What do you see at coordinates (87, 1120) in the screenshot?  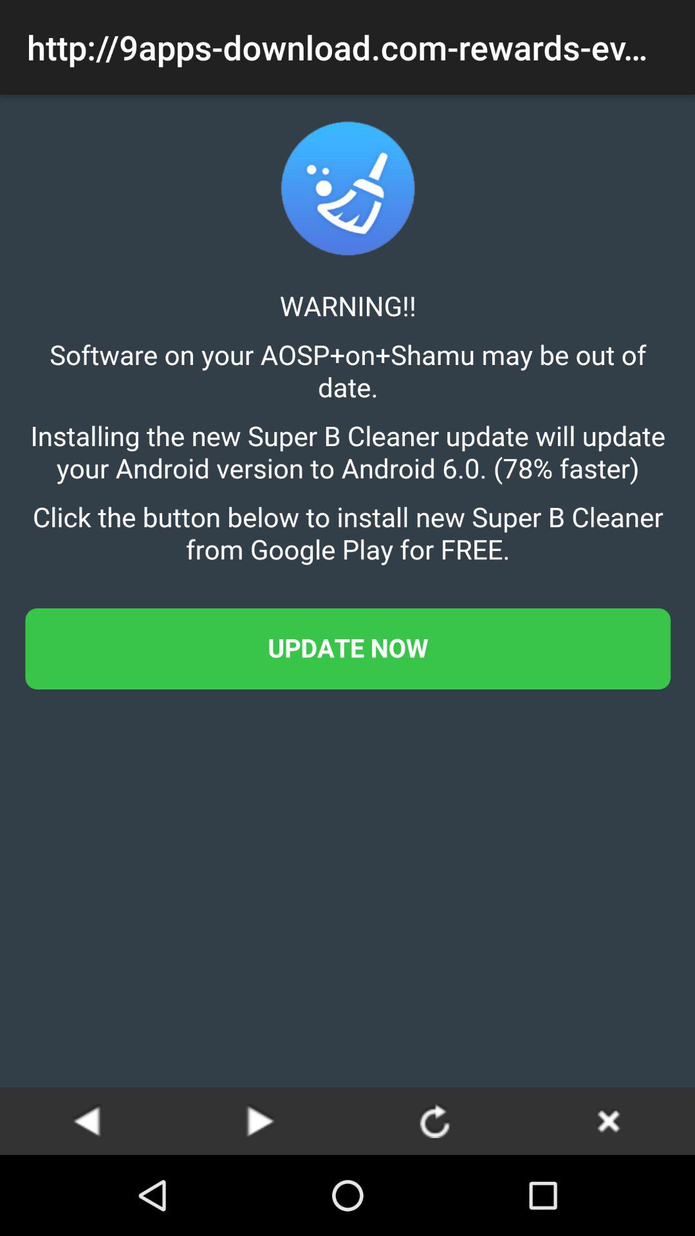 I see `go back` at bounding box center [87, 1120].